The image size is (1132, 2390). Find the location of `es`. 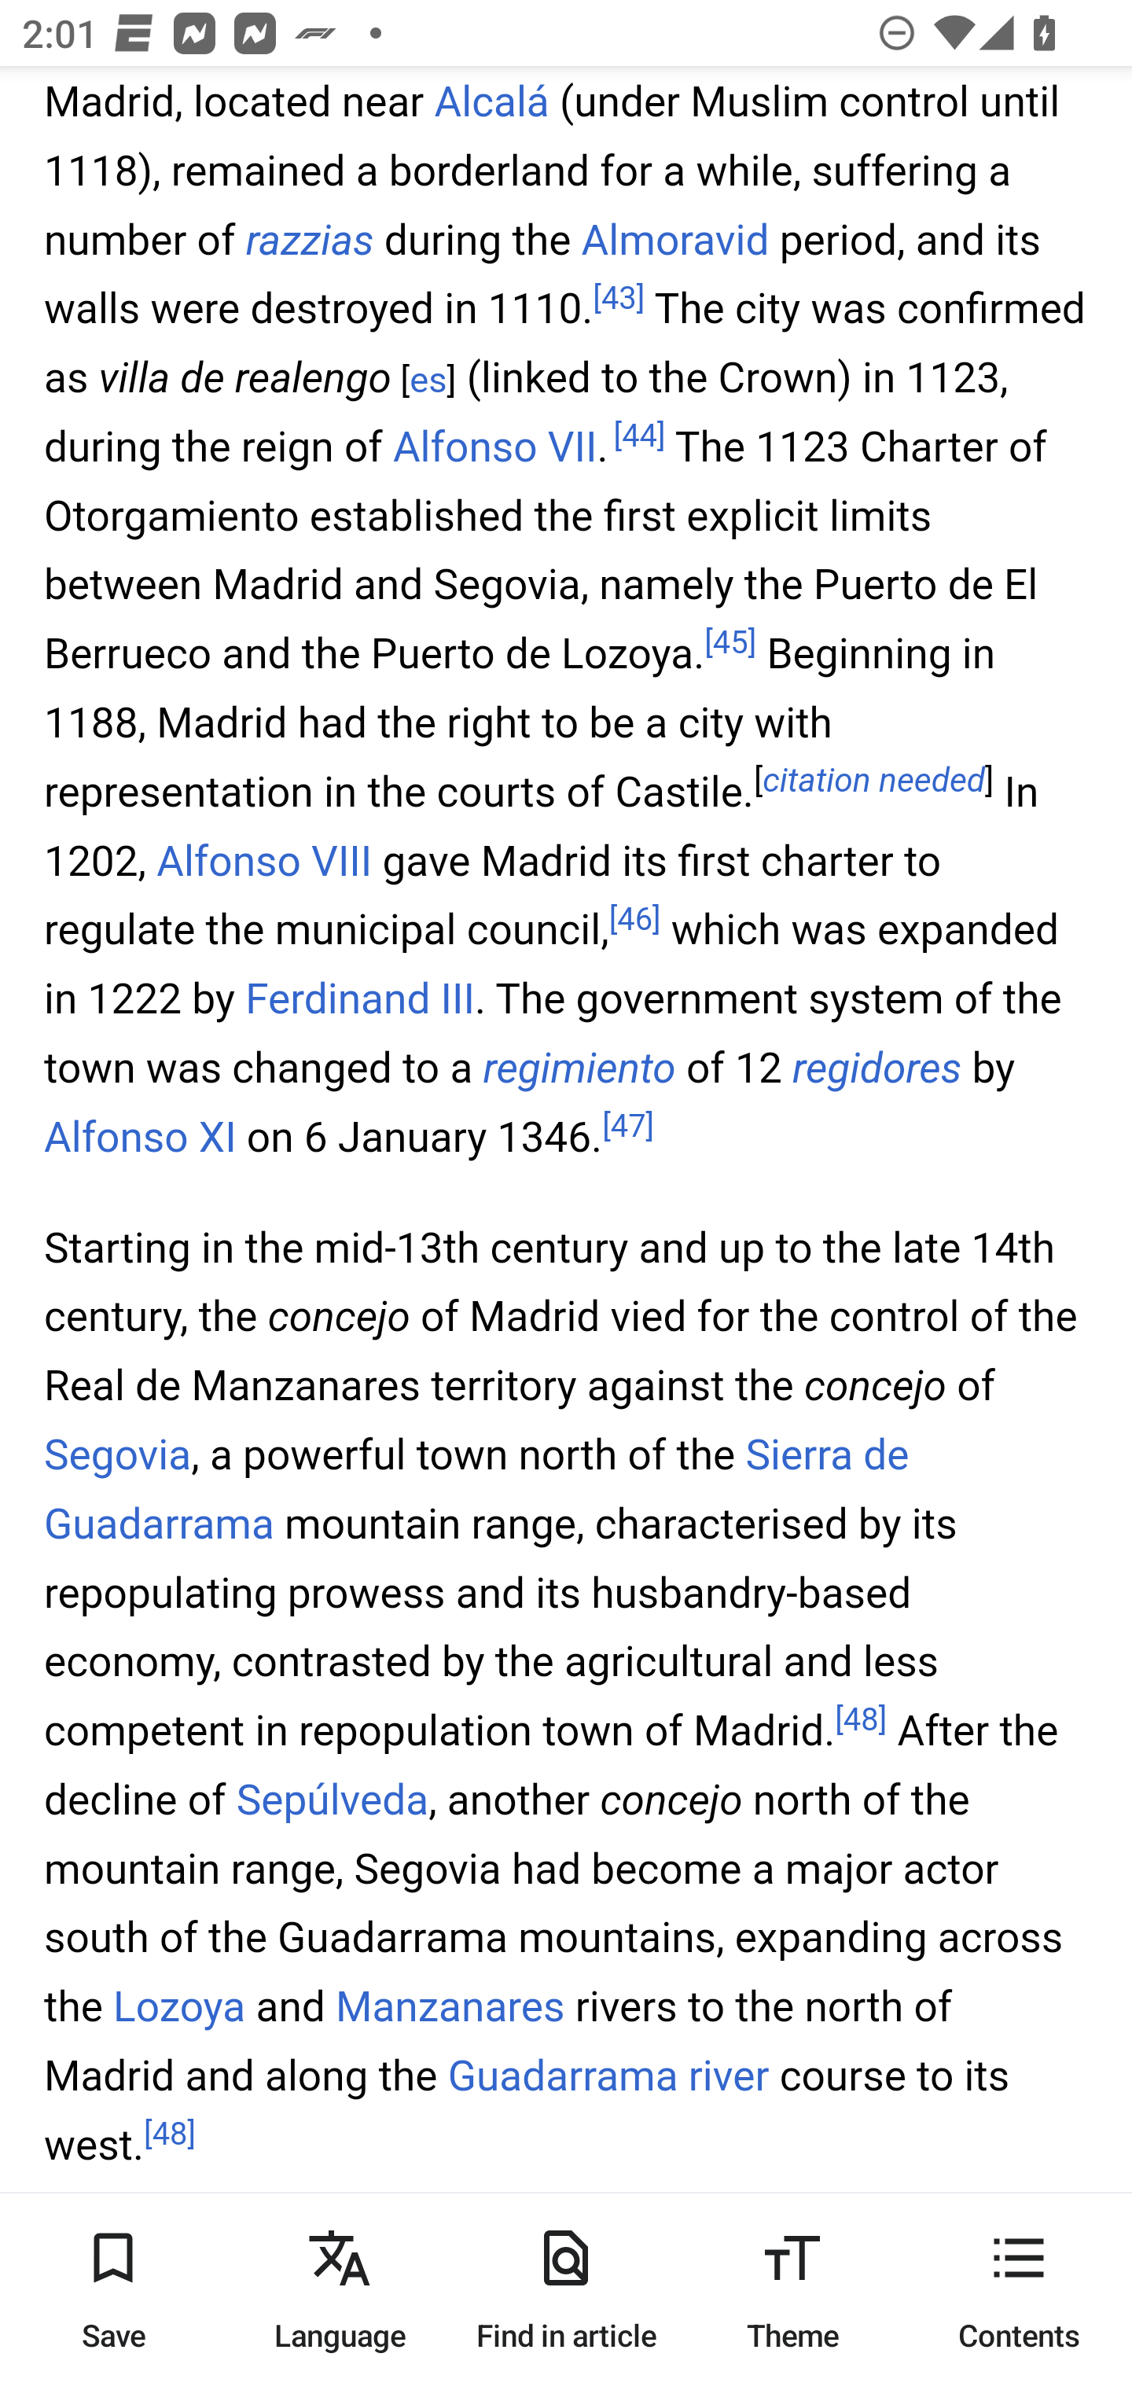

es is located at coordinates (428, 382).